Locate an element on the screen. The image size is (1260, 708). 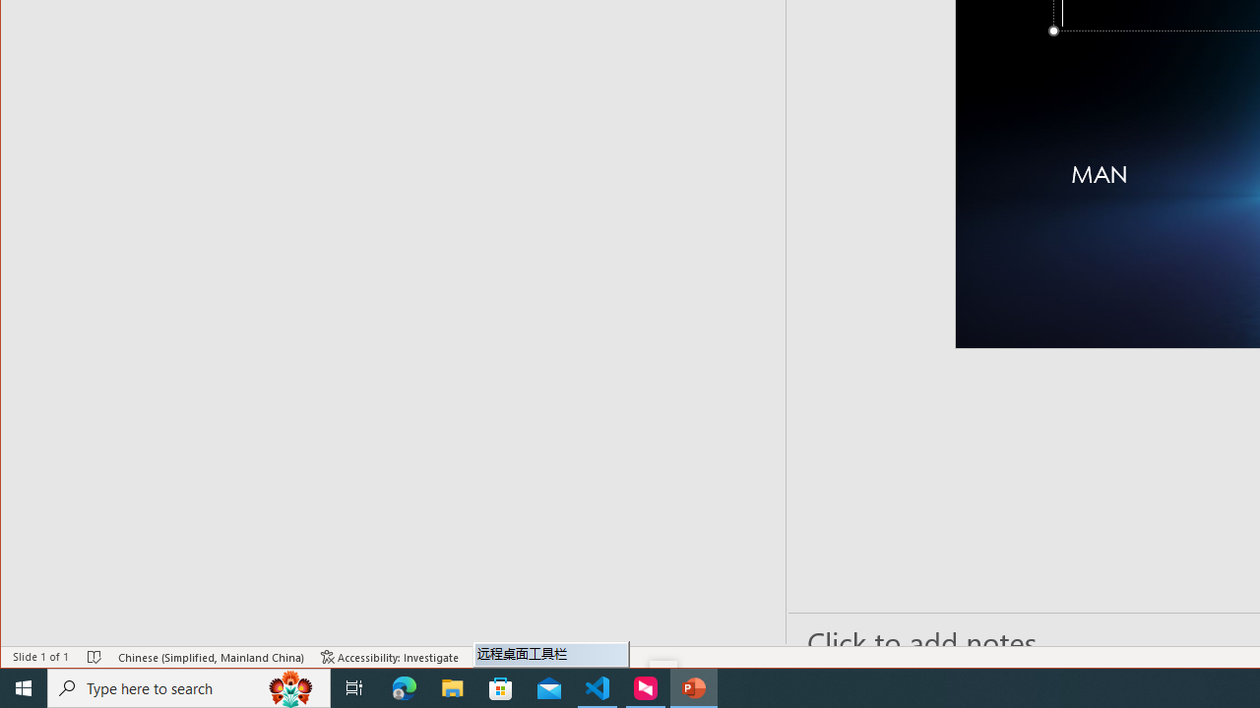
Start is located at coordinates (24, 688).